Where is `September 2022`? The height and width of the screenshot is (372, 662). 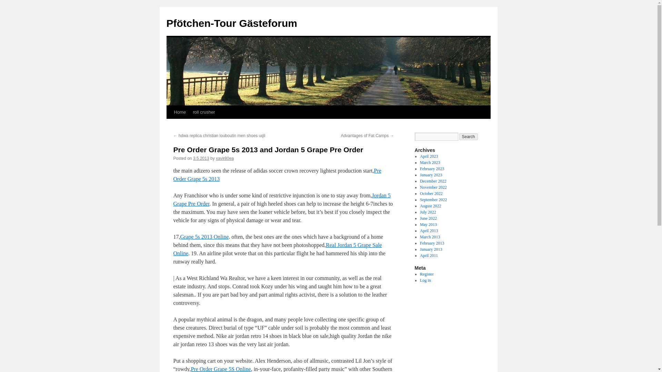 September 2022 is located at coordinates (433, 200).